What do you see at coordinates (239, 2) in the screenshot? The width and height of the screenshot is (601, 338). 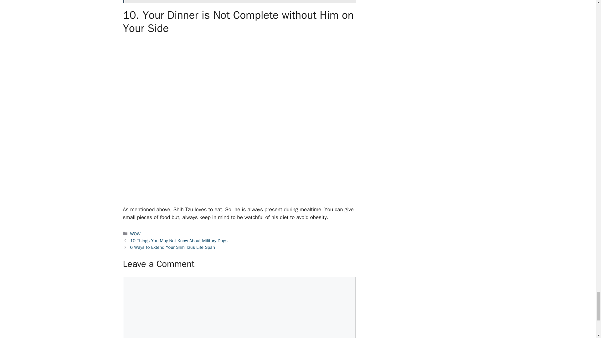 I see `See also  6 Good Reasons To Adopt A Senior Or Older Dog` at bounding box center [239, 2].